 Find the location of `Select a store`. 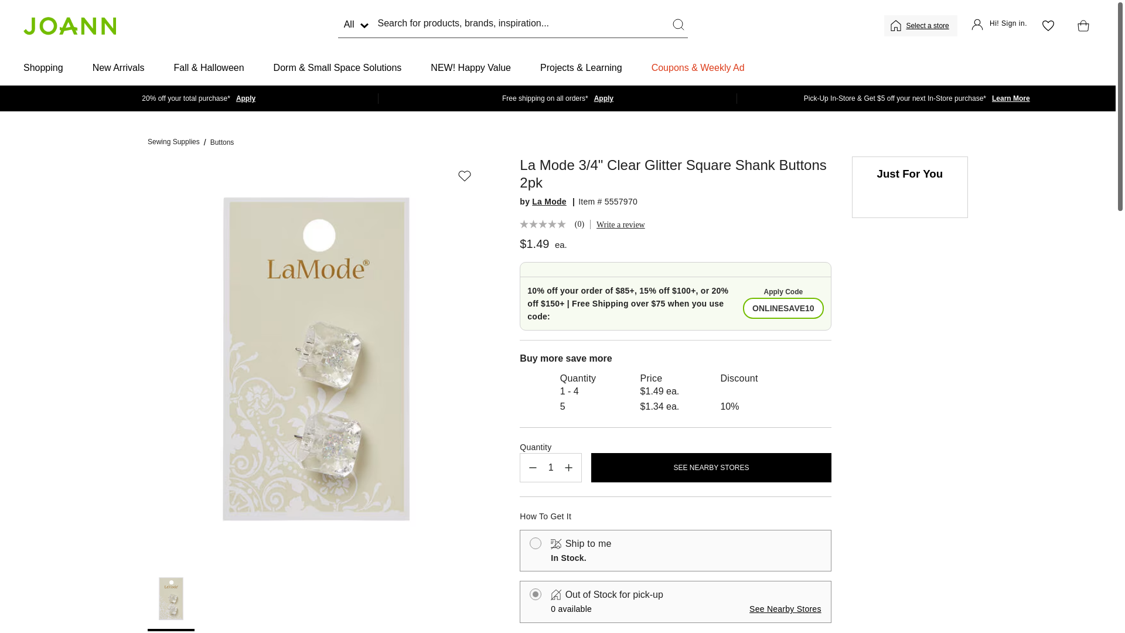

Select a store is located at coordinates (928, 26).